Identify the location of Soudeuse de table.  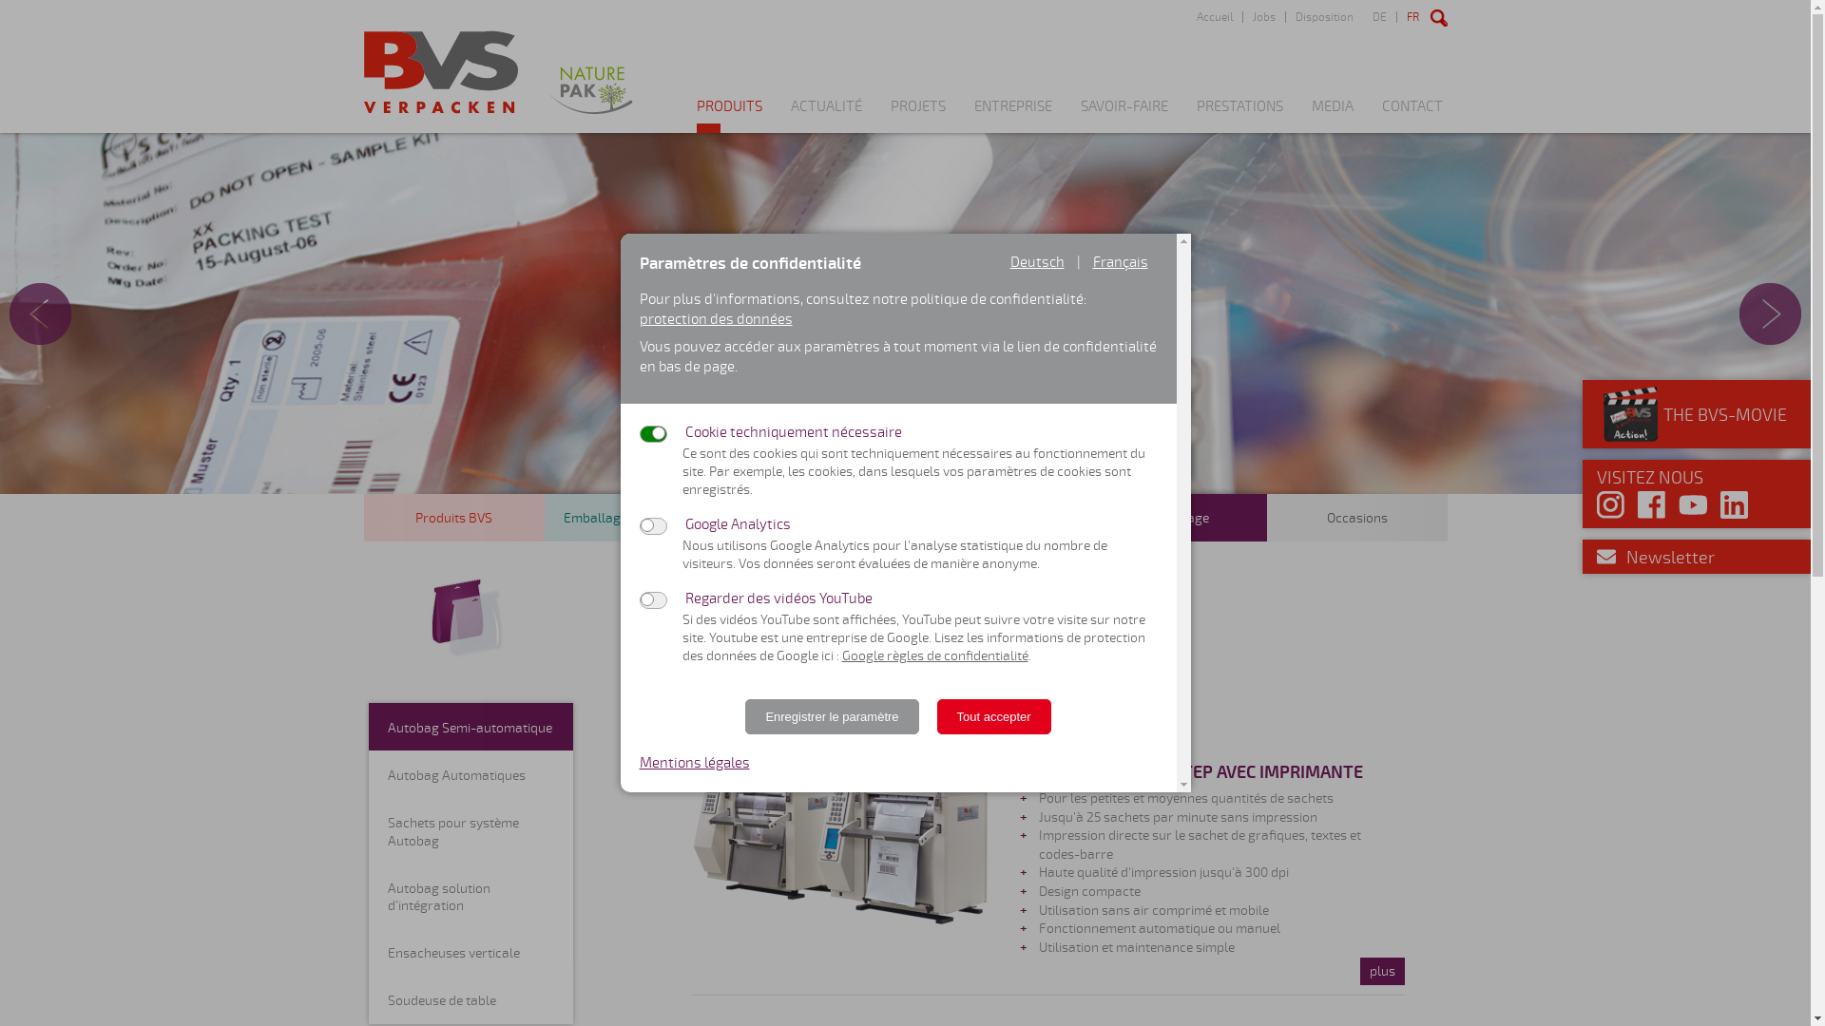
(471, 999).